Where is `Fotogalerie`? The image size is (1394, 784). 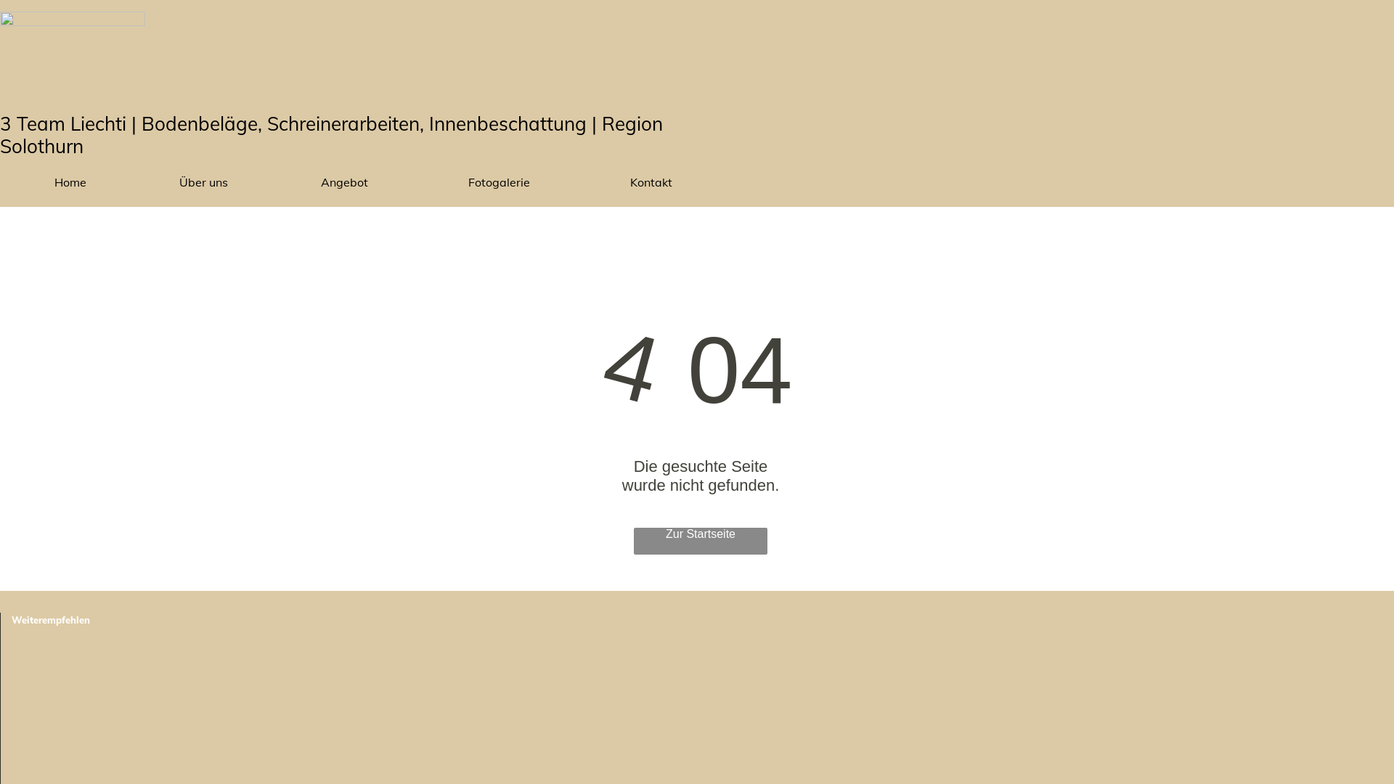 Fotogalerie is located at coordinates (502, 182).